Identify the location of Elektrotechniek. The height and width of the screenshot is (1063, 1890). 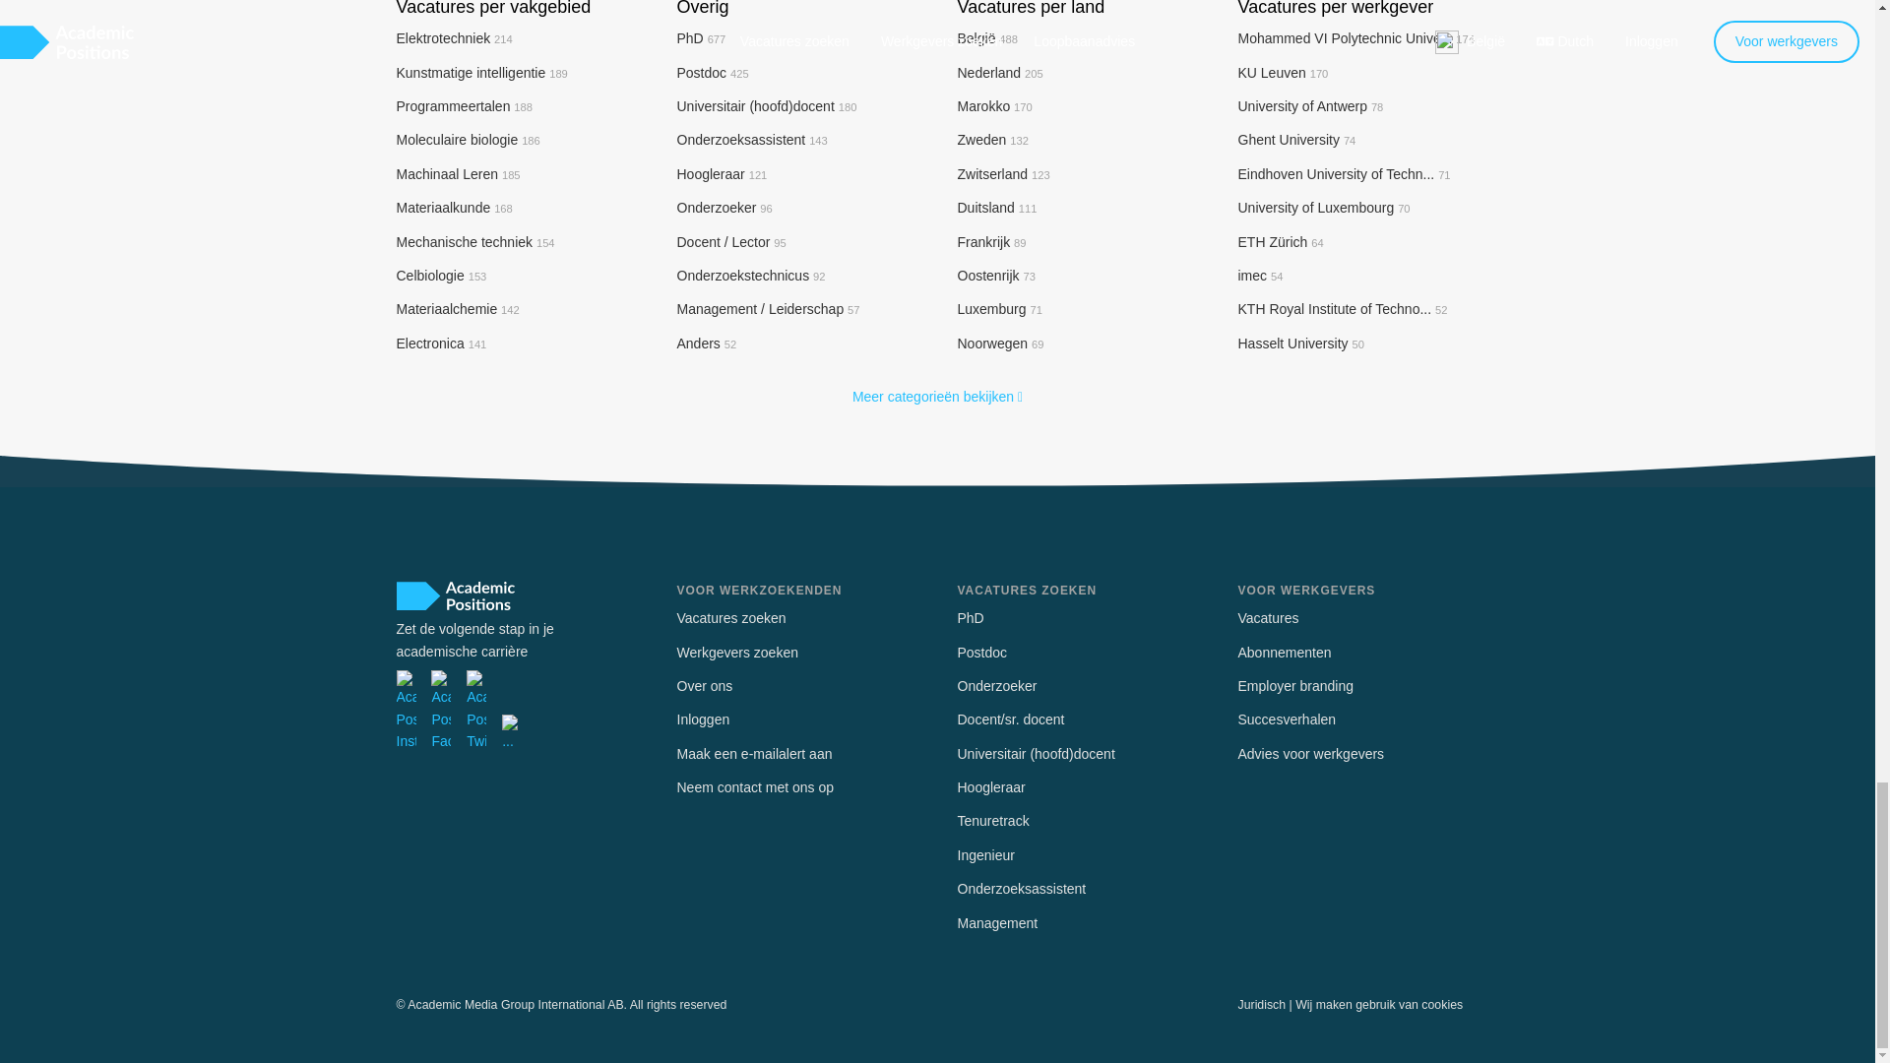
(453, 38).